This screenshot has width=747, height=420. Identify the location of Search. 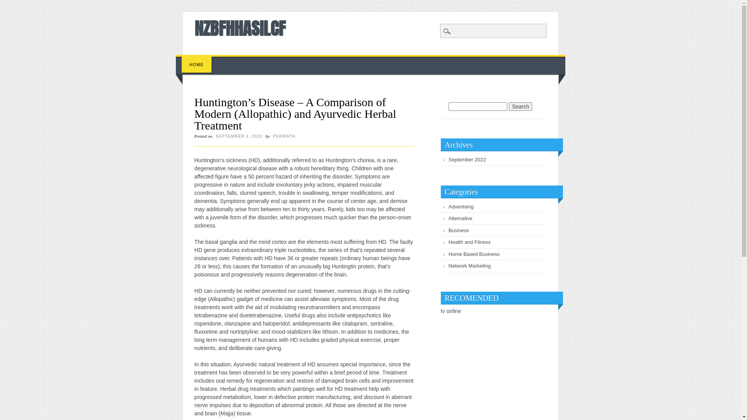
(12, 4).